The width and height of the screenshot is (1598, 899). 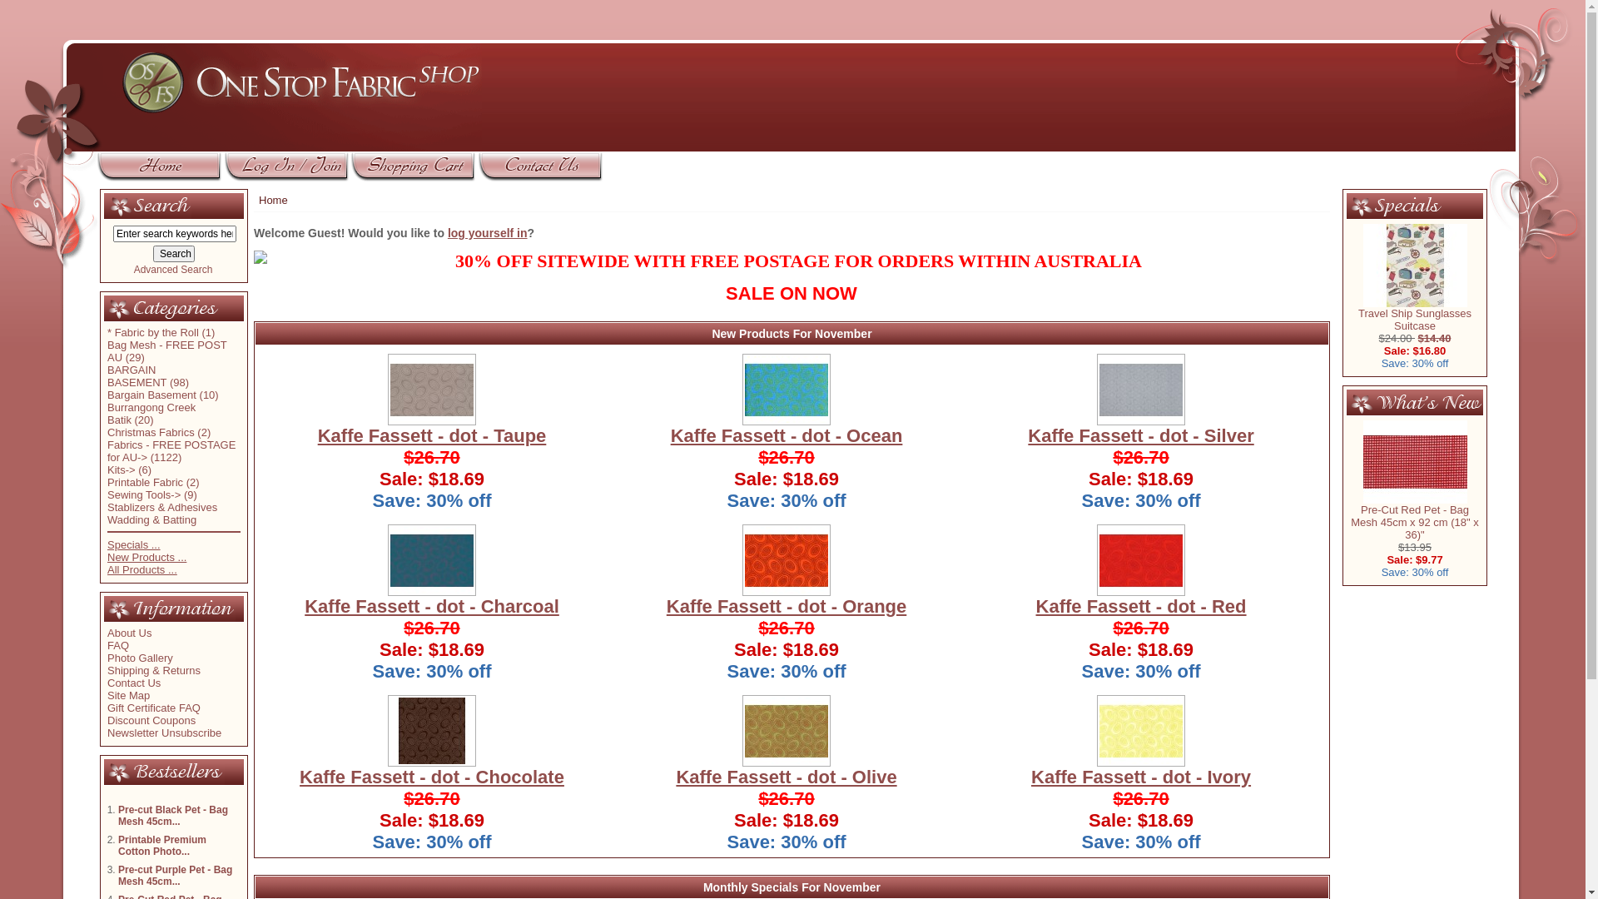 I want to click on Newsletter Unsubscribe, so click(x=165, y=733).